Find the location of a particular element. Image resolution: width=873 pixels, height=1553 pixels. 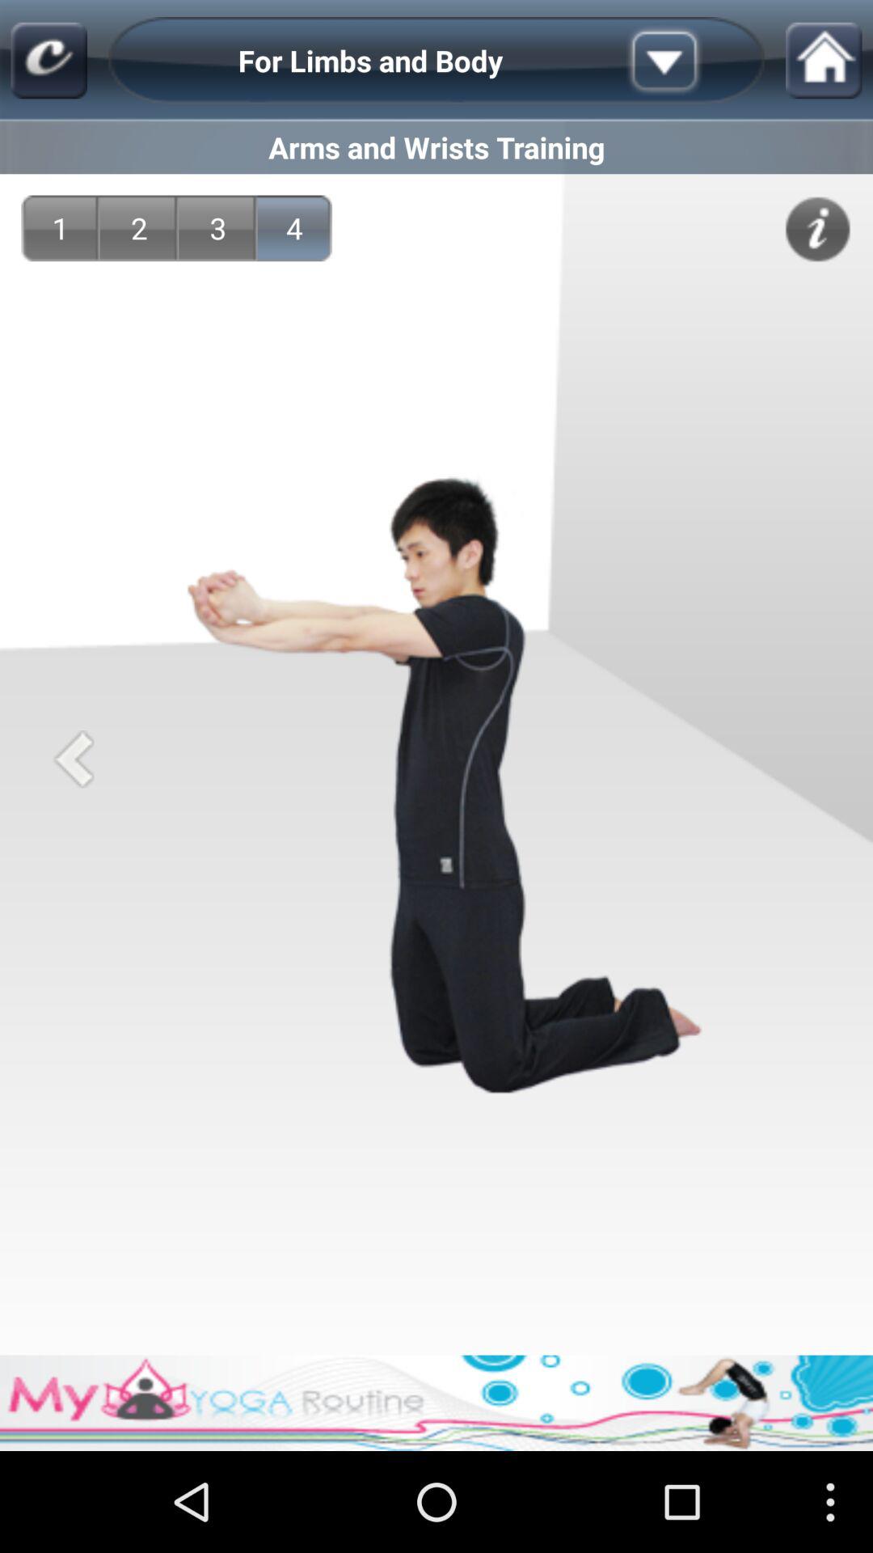

go to previous is located at coordinates (73, 759).